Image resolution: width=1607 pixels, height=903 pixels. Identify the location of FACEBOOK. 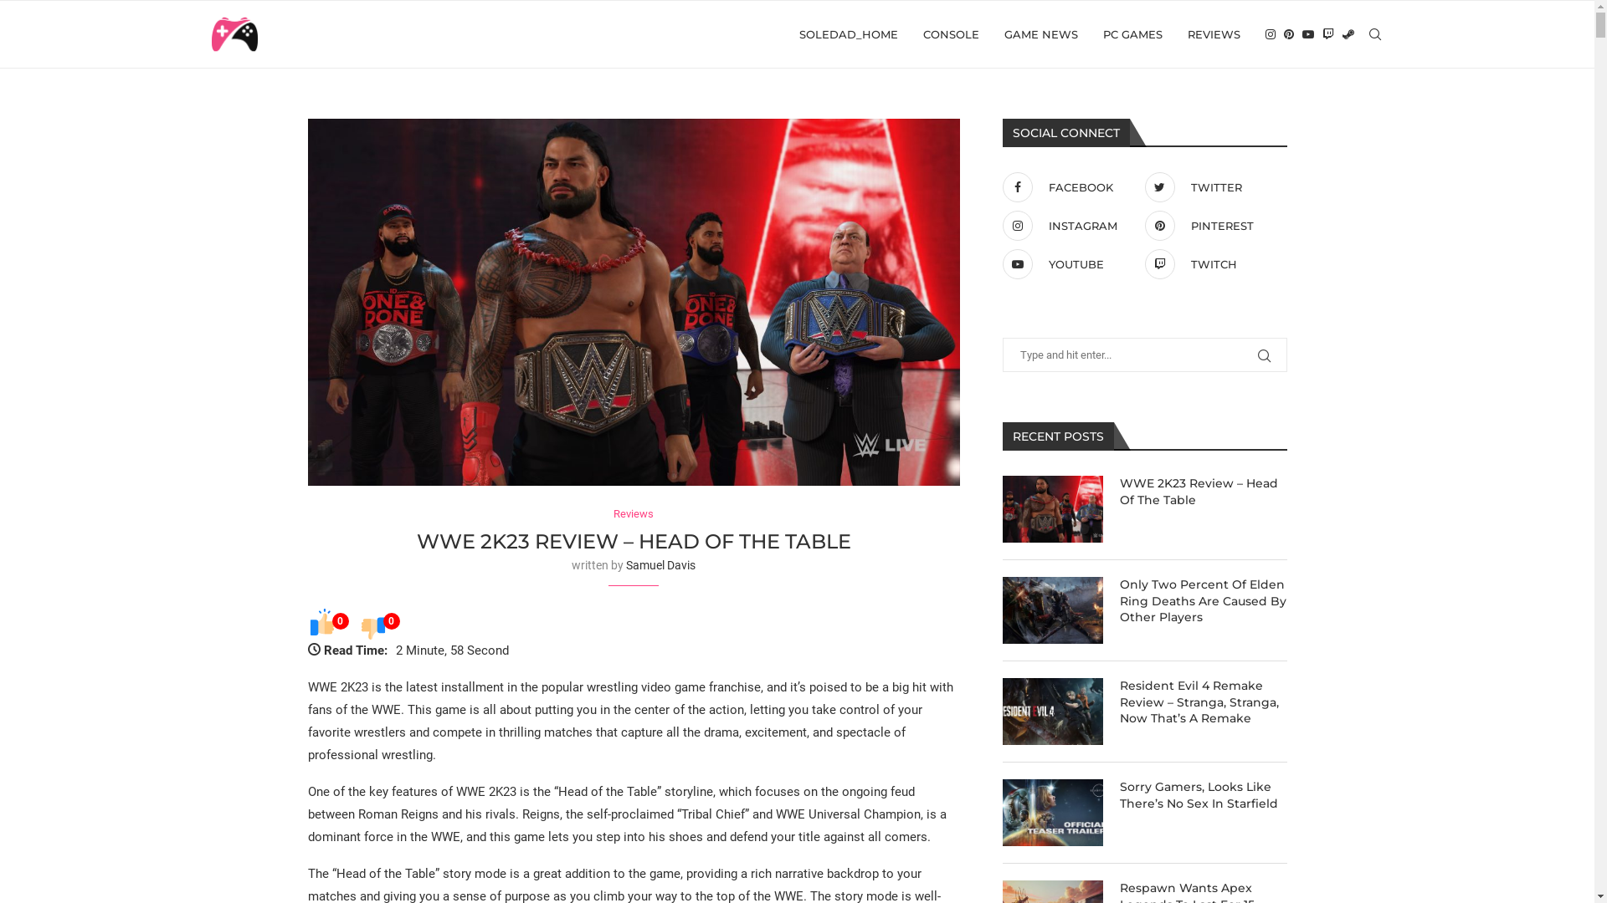
(1069, 187).